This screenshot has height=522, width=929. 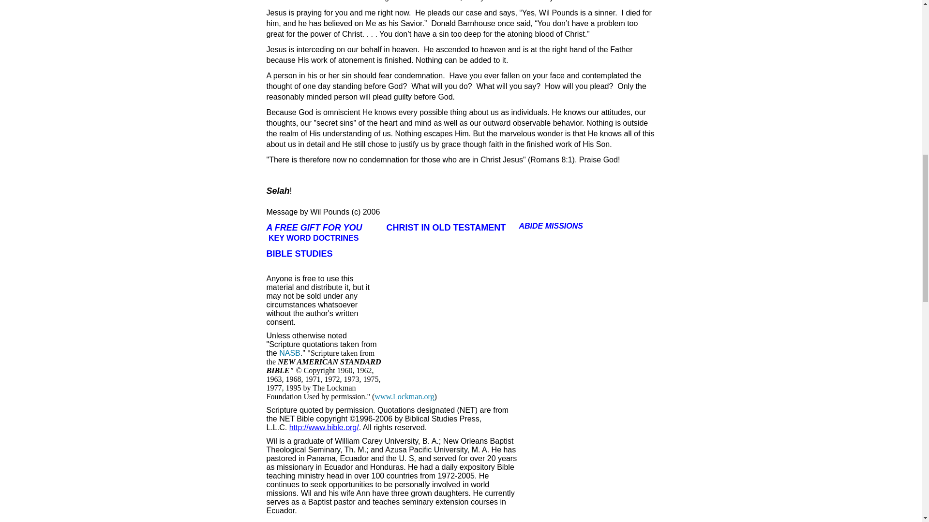 I want to click on BIBLE STUDIES, so click(x=299, y=253).